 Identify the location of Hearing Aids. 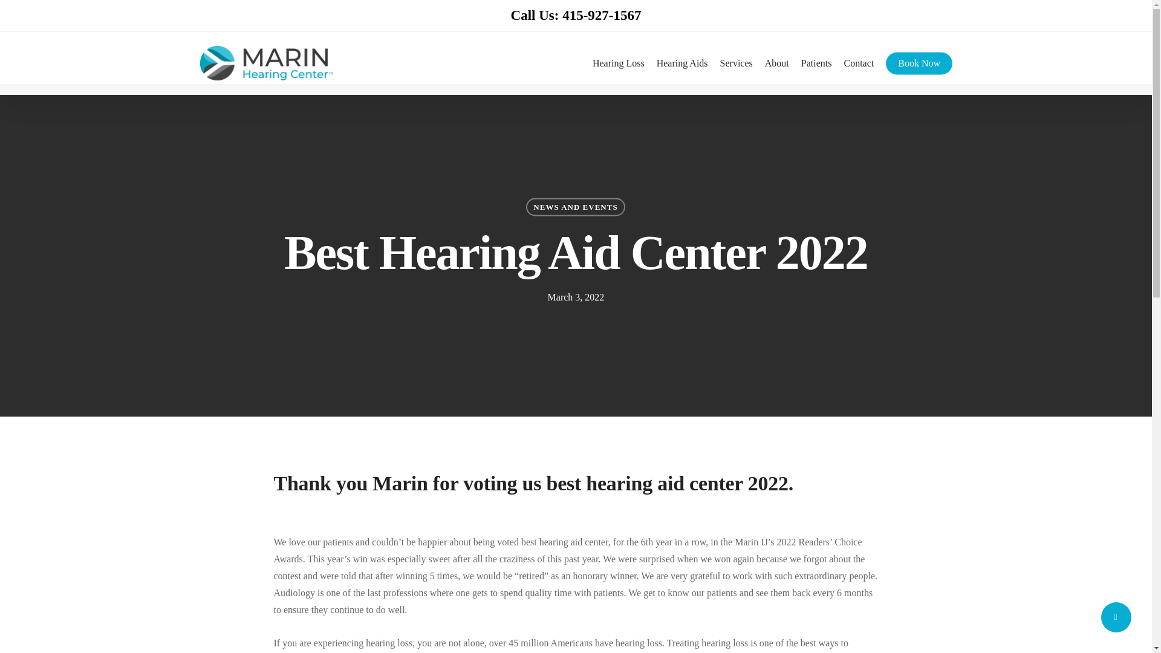
(682, 63).